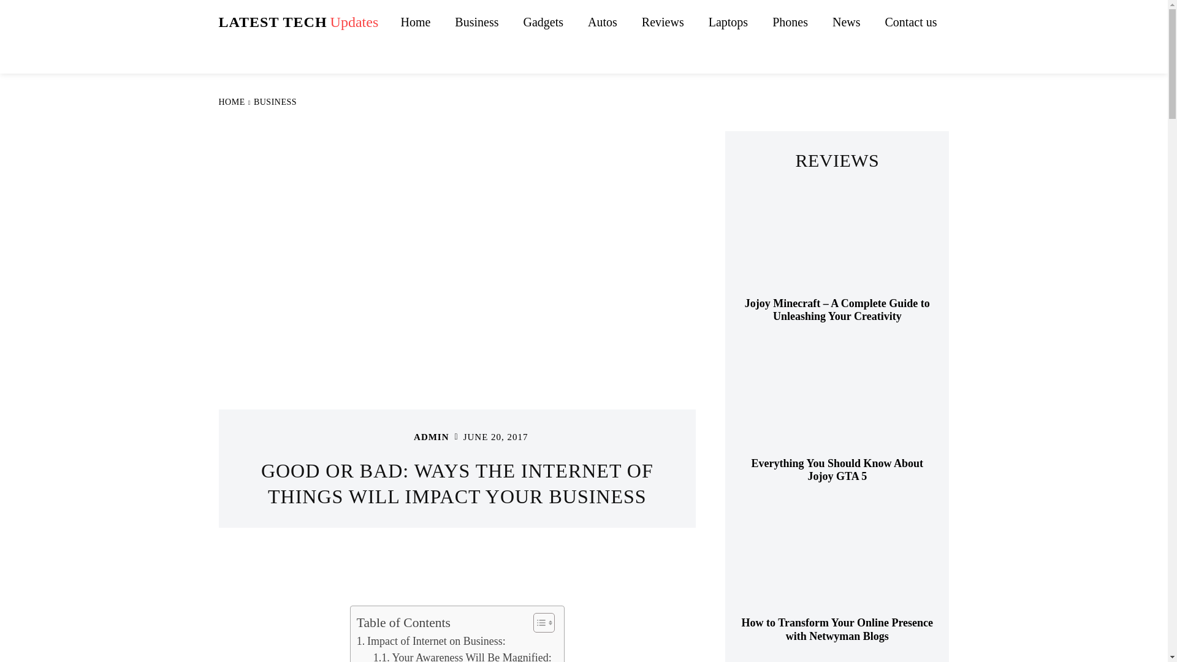 This screenshot has height=662, width=1177. I want to click on Your Awareness Will Be Magnified:, so click(415, 22).